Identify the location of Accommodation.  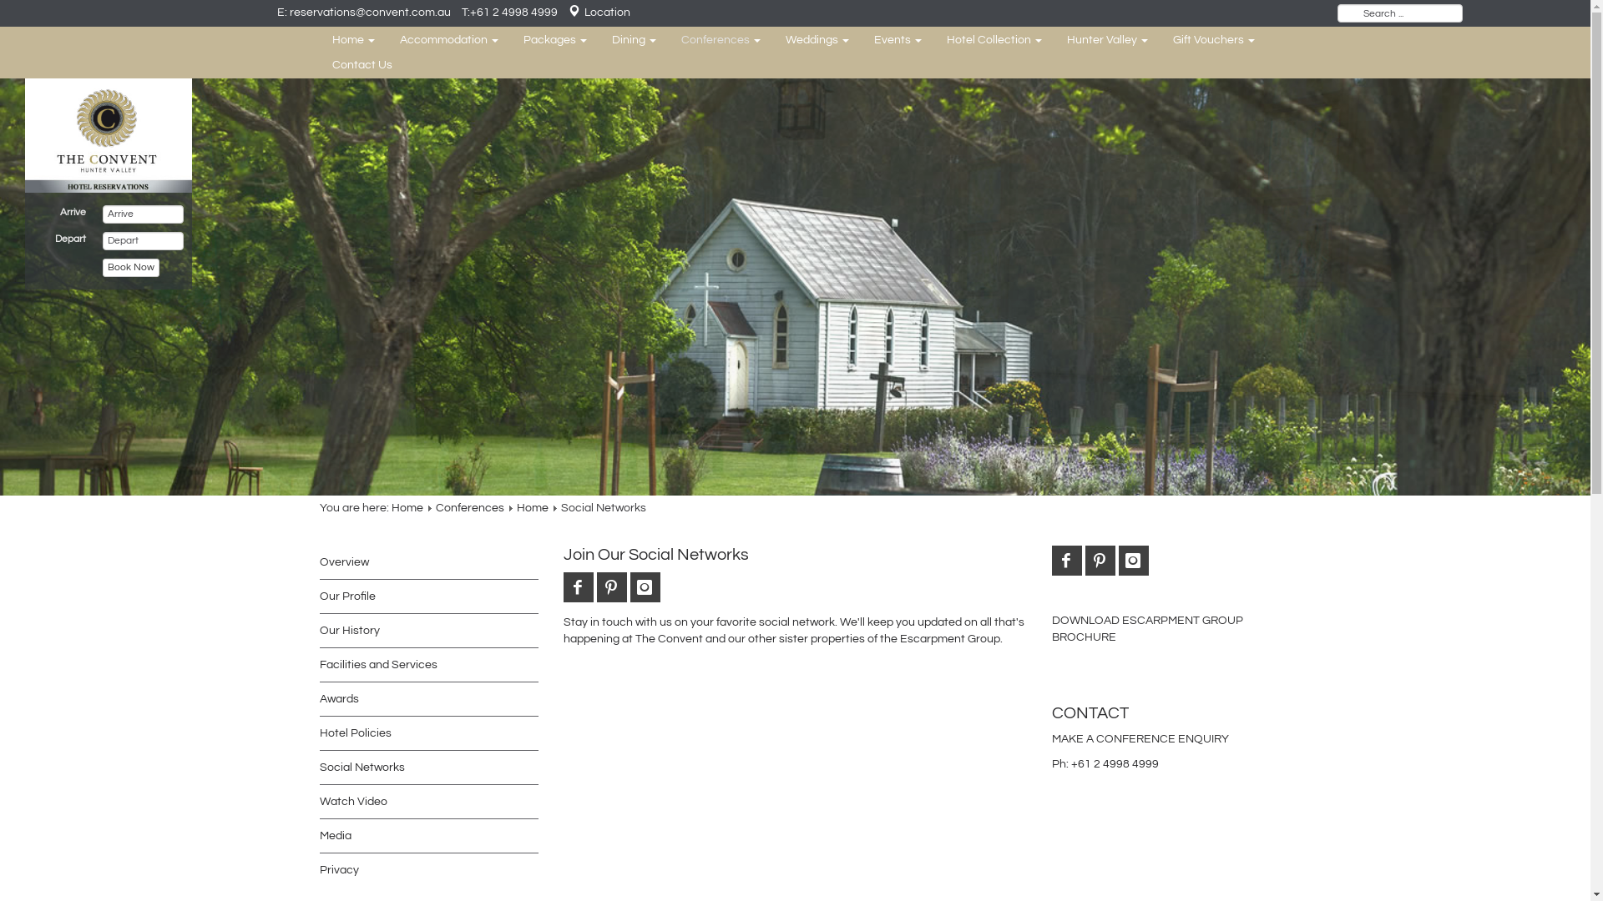
(449, 40).